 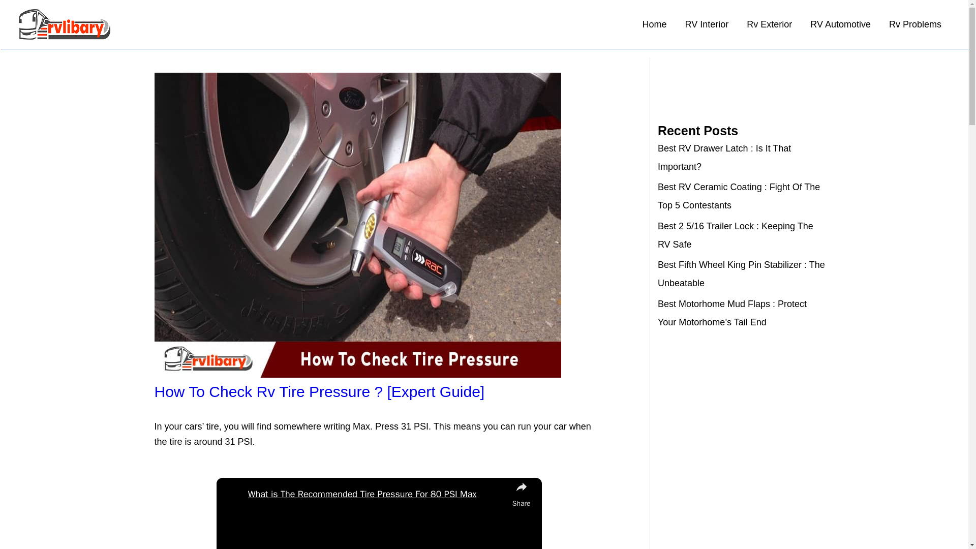 I want to click on Best RV Drawer Latch : Is It That Important?, so click(x=724, y=158).